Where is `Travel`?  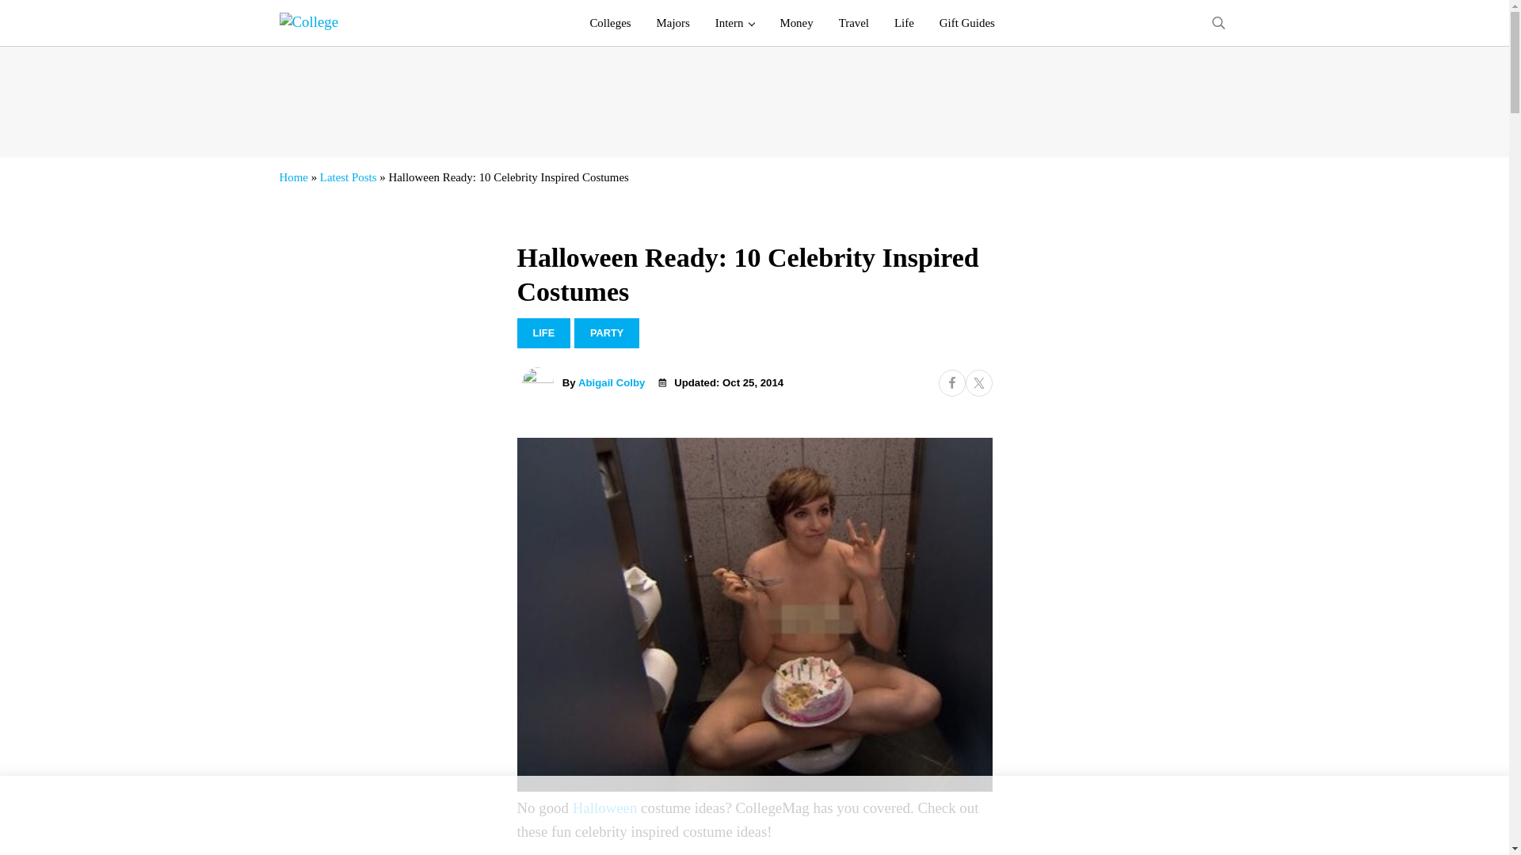
Travel is located at coordinates (854, 23).